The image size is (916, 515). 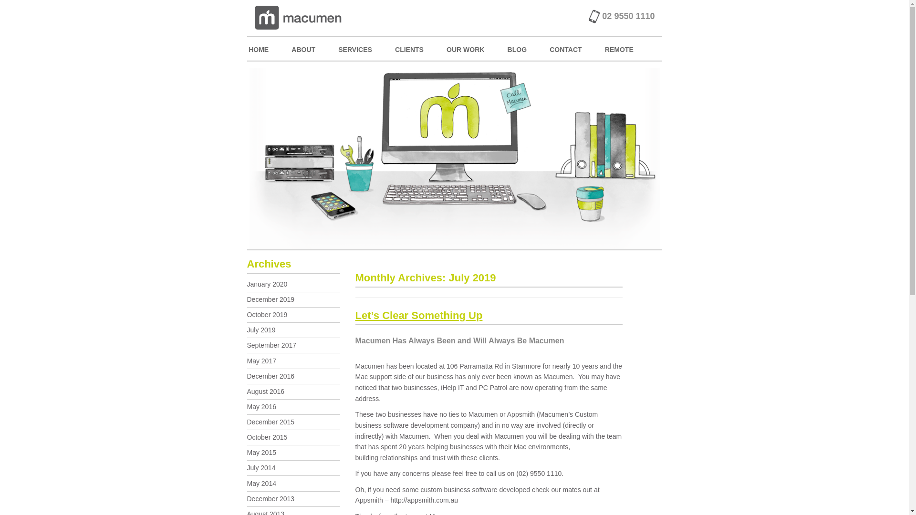 What do you see at coordinates (517, 49) in the screenshot?
I see `BLOG` at bounding box center [517, 49].